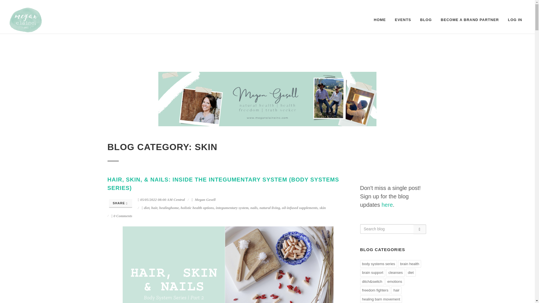 This screenshot has width=539, height=303. I want to click on BECOME A BRAND PARTNER, so click(470, 20).